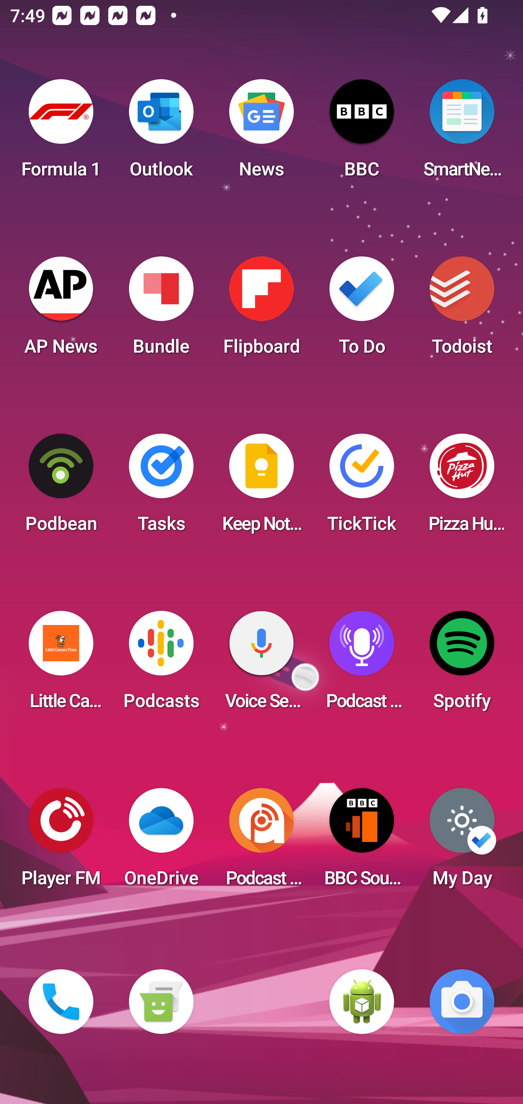  What do you see at coordinates (362, 842) in the screenshot?
I see `BBC Sounds` at bounding box center [362, 842].